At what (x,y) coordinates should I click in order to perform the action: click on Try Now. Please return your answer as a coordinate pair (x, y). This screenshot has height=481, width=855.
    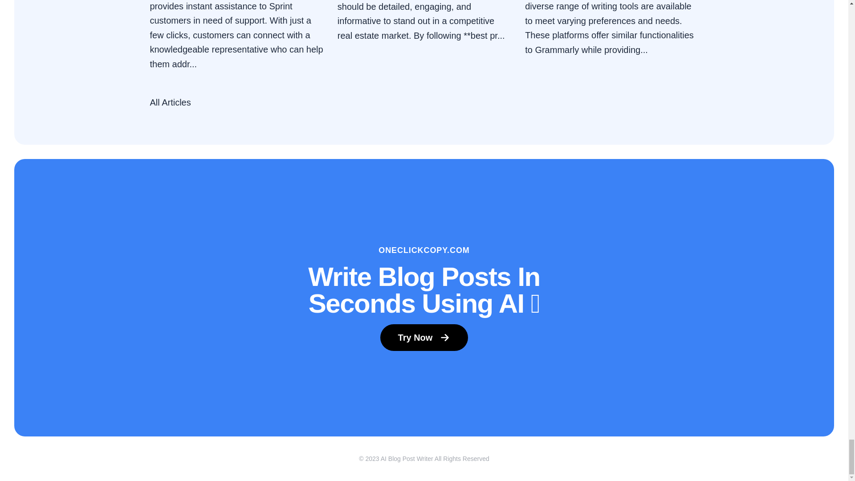
    Looking at the image, I should click on (424, 338).